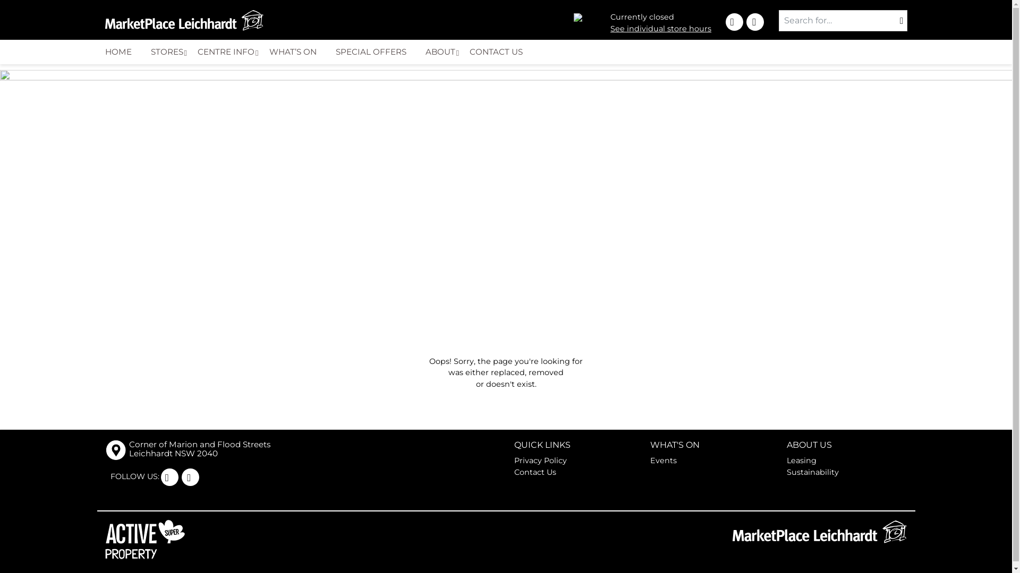  I want to click on See individual store hours, so click(661, 29).